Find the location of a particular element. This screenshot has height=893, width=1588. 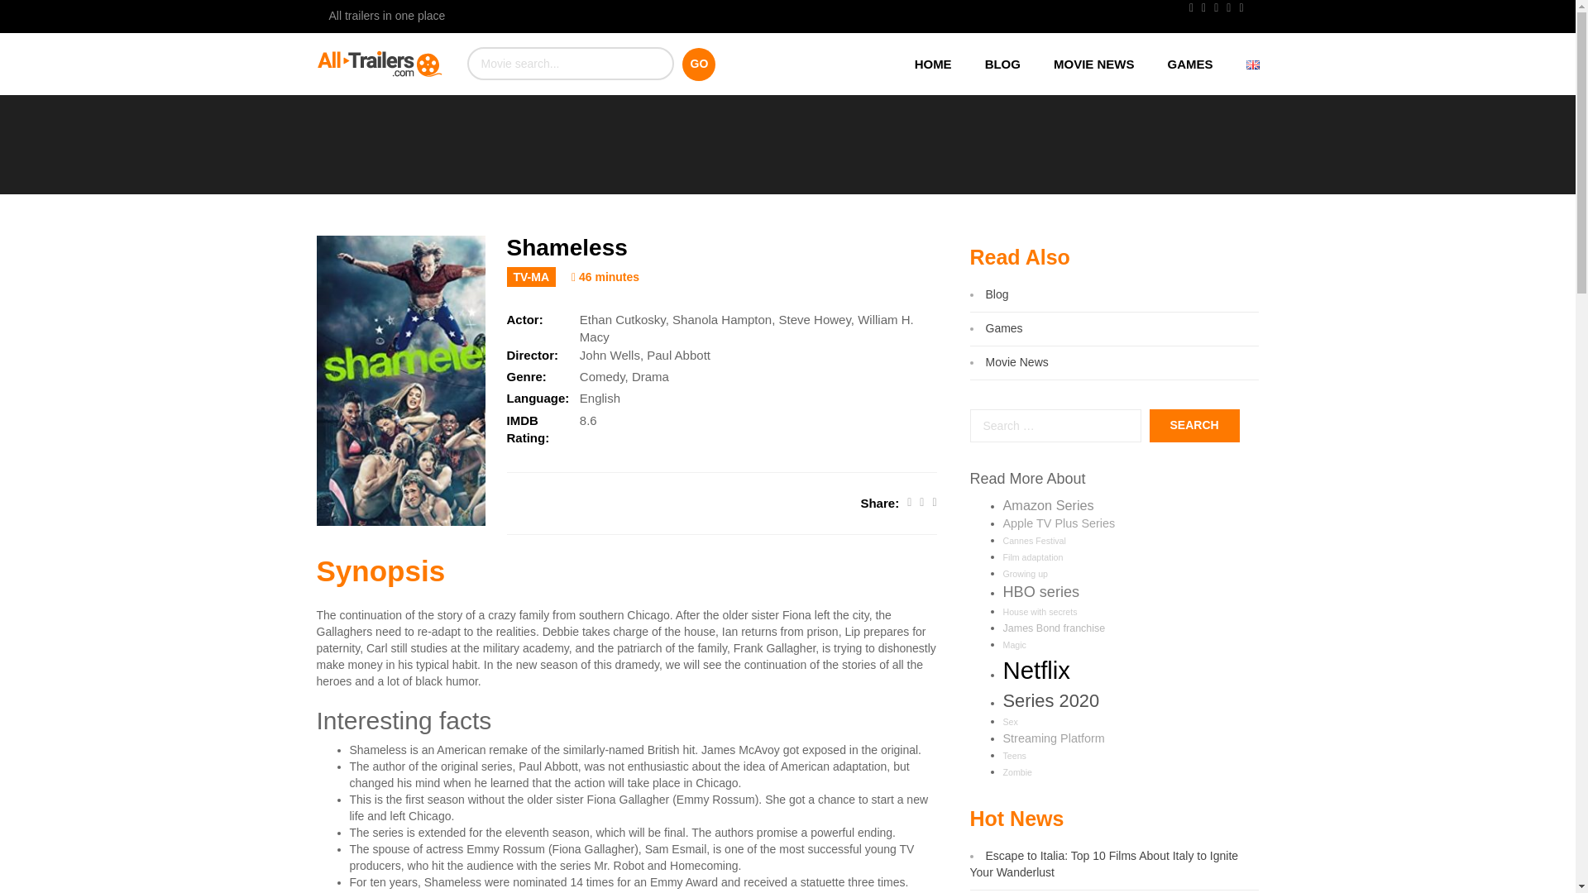

4 topics is located at coordinates (1014, 756).